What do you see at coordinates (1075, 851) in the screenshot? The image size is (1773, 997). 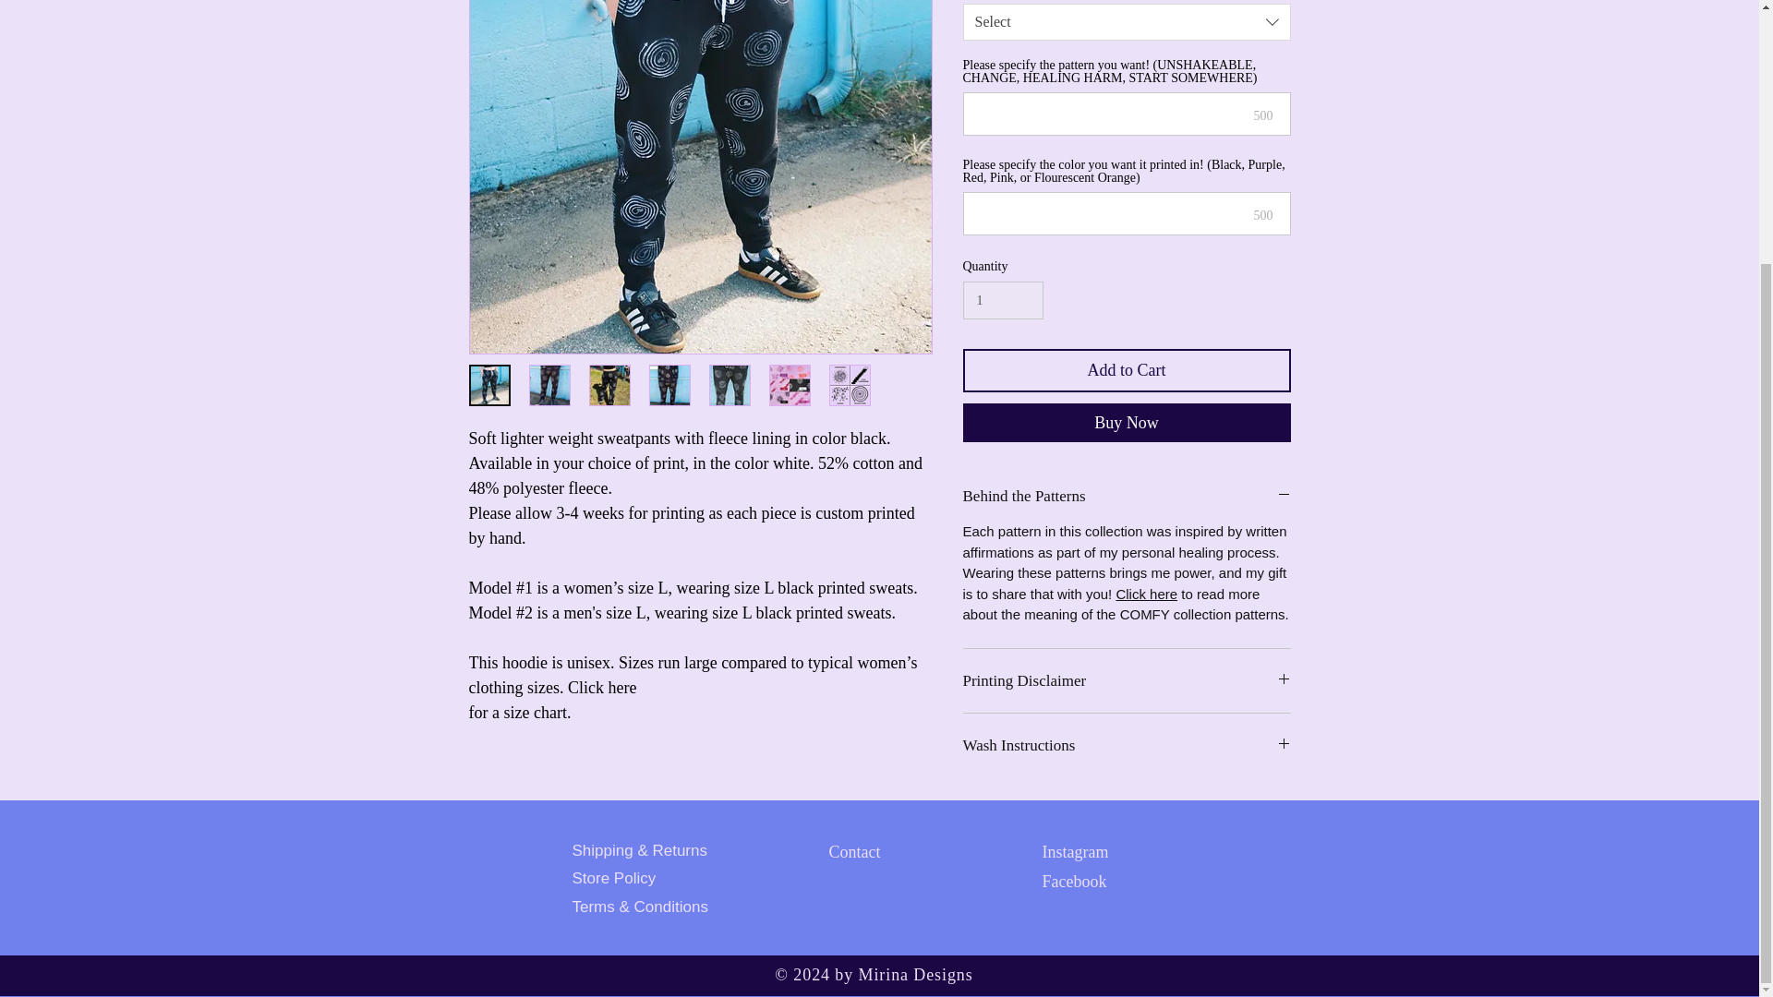 I see `Instagram` at bounding box center [1075, 851].